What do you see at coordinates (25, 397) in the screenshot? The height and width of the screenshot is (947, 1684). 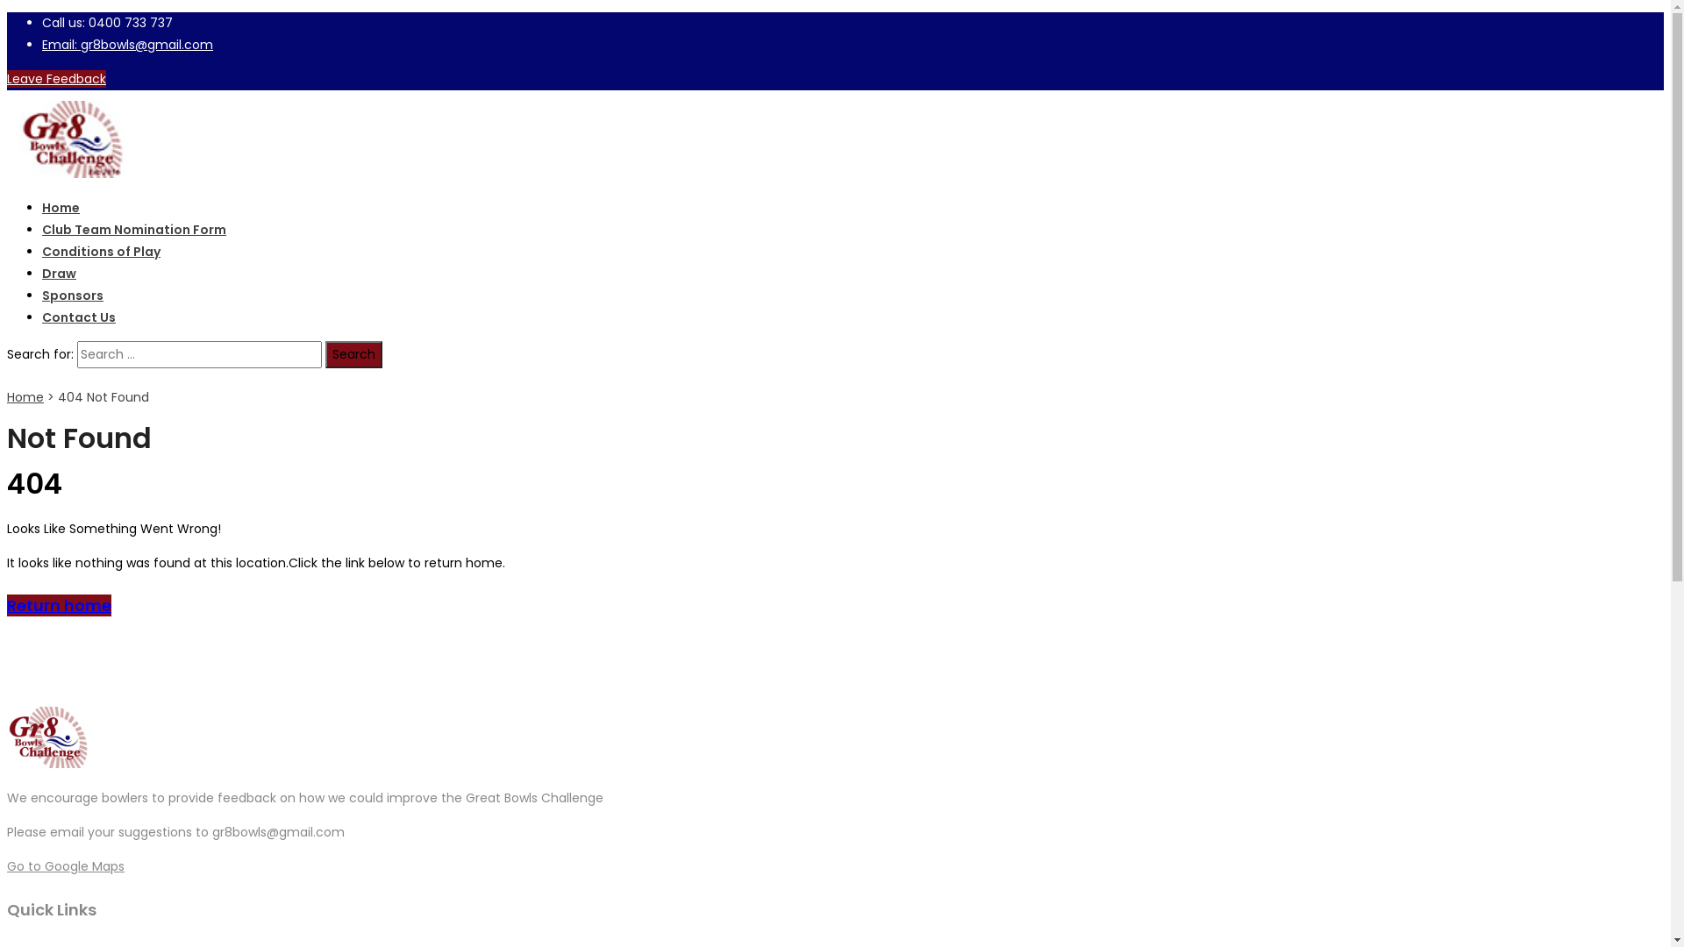 I see `Home` at bounding box center [25, 397].